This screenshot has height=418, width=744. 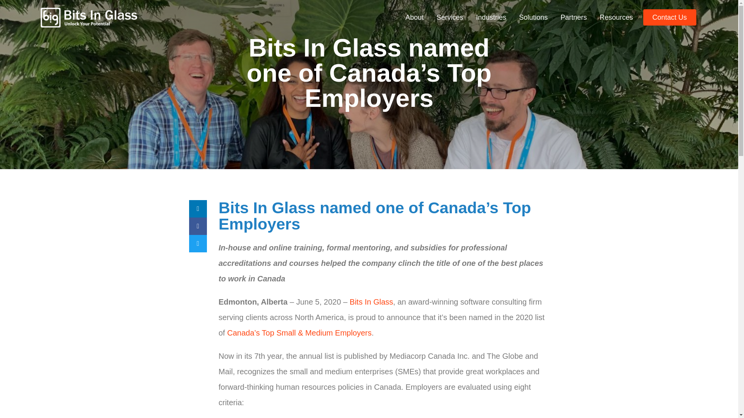 What do you see at coordinates (414, 17) in the screenshot?
I see `About` at bounding box center [414, 17].